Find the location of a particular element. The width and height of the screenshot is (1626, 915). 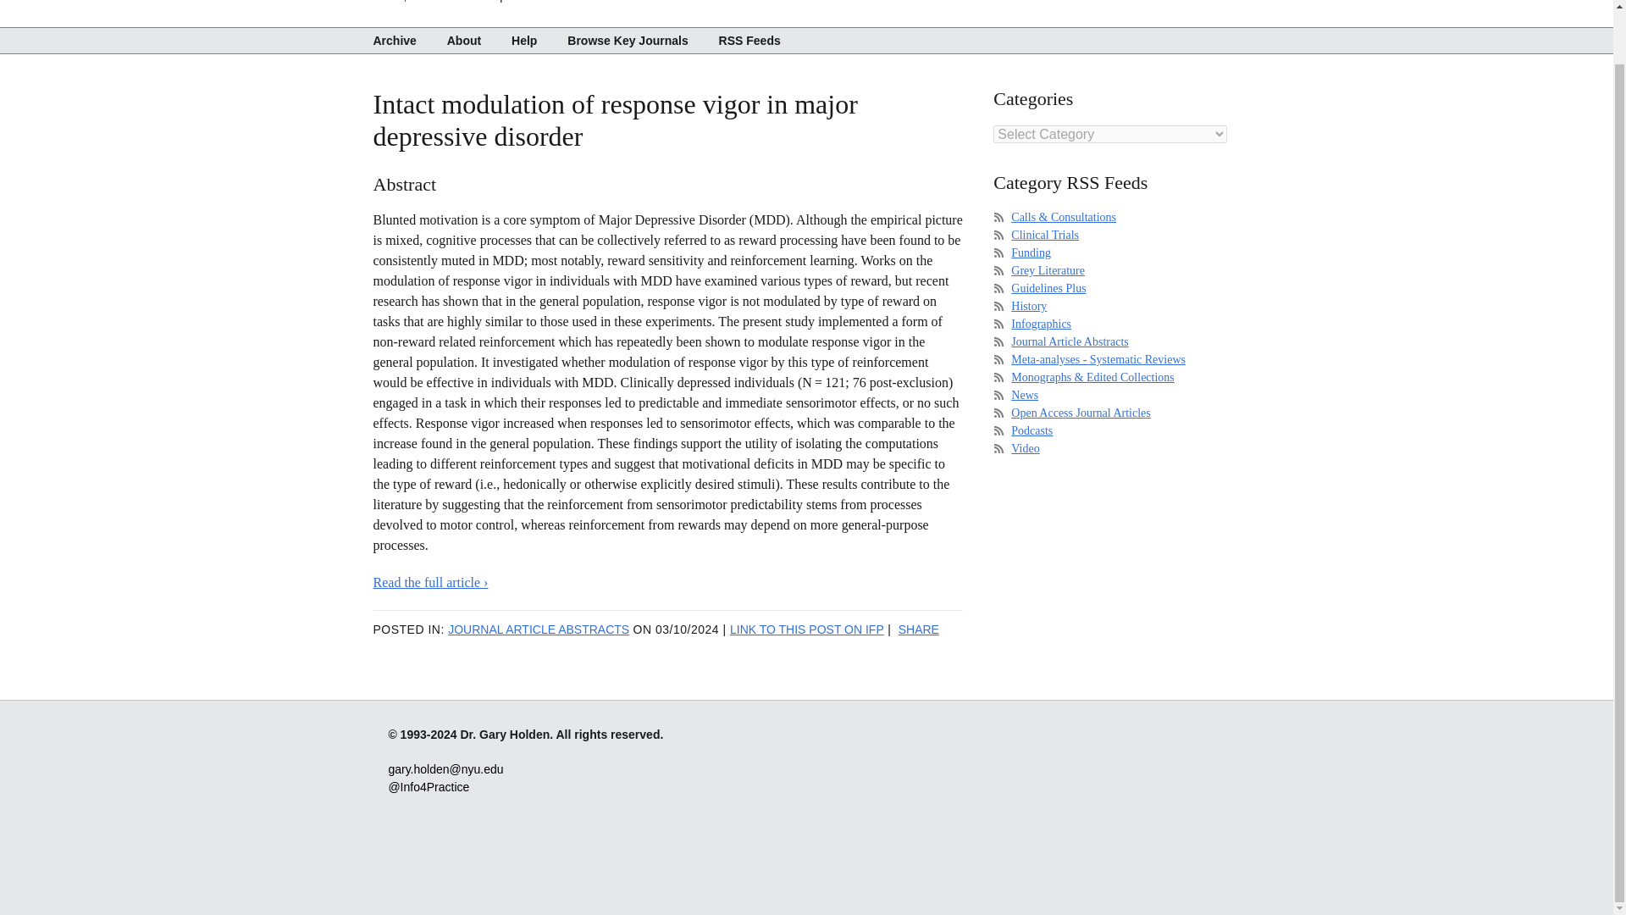

Clinical Trials is located at coordinates (1045, 236).